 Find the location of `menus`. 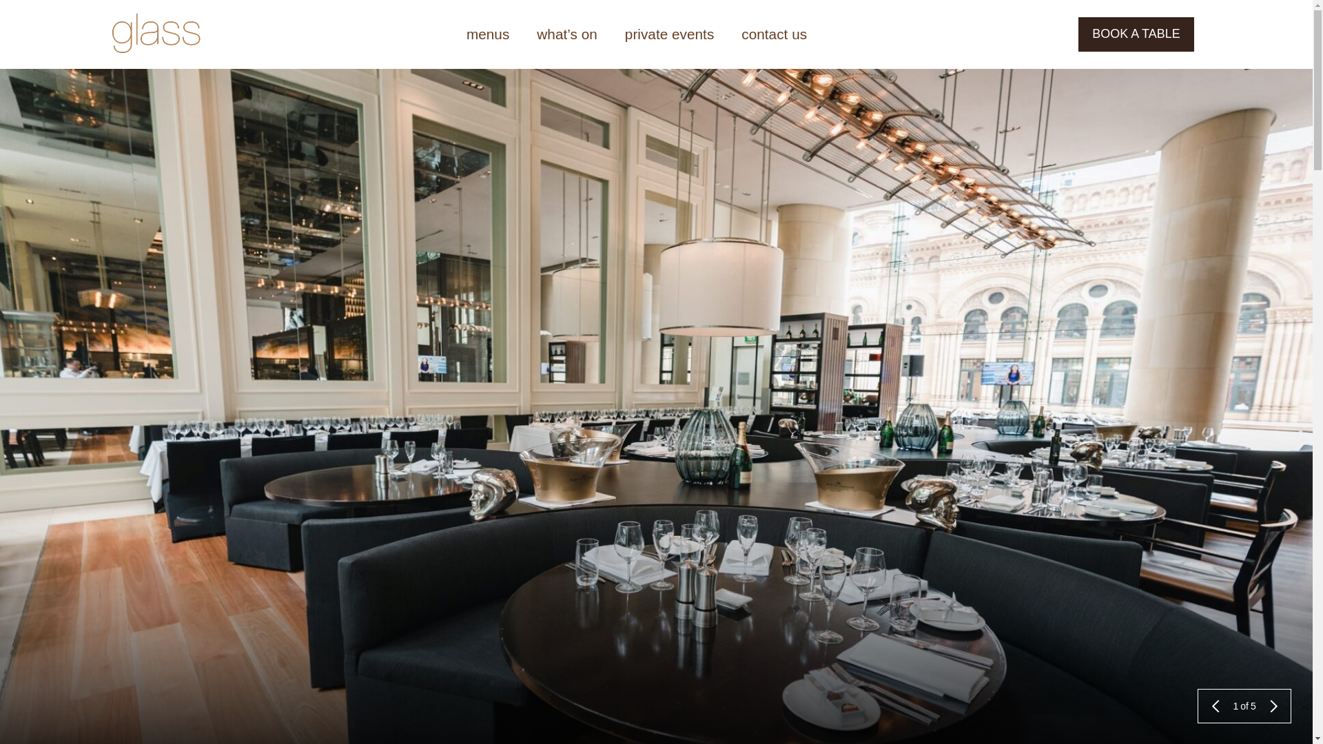

menus is located at coordinates (488, 34).